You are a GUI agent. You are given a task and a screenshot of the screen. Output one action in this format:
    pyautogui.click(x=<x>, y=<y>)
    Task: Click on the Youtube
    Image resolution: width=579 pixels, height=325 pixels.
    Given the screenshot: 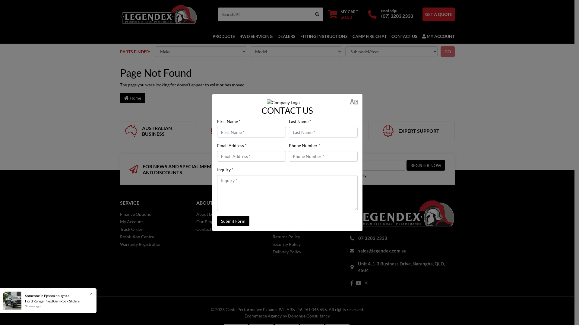 What is the action you would take?
    pyautogui.click(x=358, y=283)
    